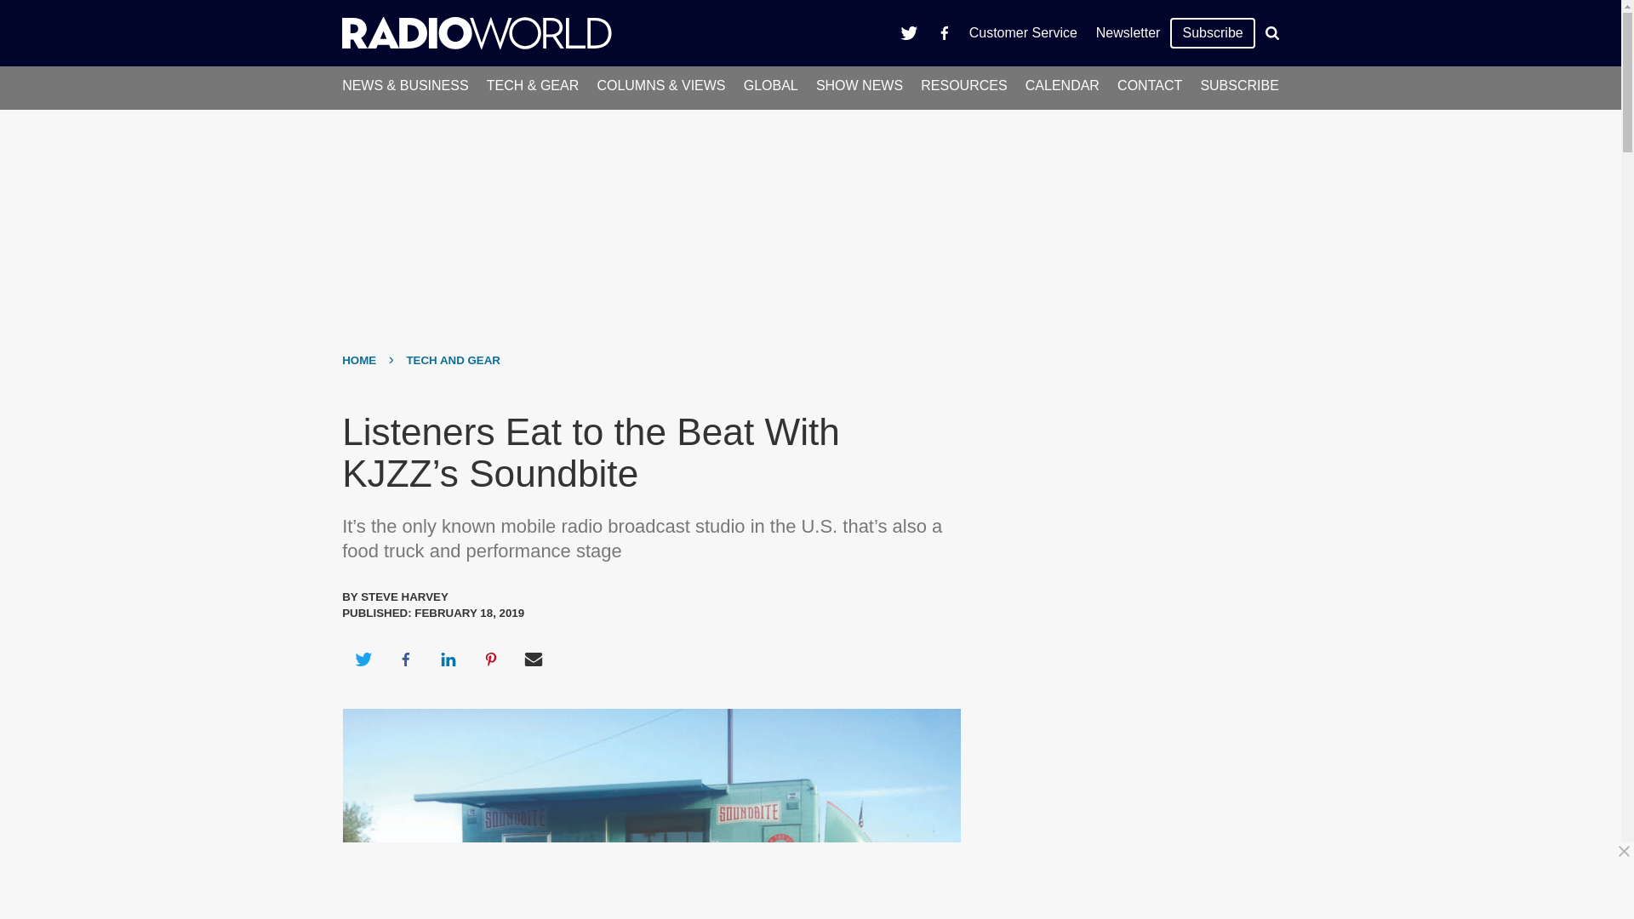 The width and height of the screenshot is (1634, 919). What do you see at coordinates (491, 659) in the screenshot?
I see `Share on Pinterest` at bounding box center [491, 659].